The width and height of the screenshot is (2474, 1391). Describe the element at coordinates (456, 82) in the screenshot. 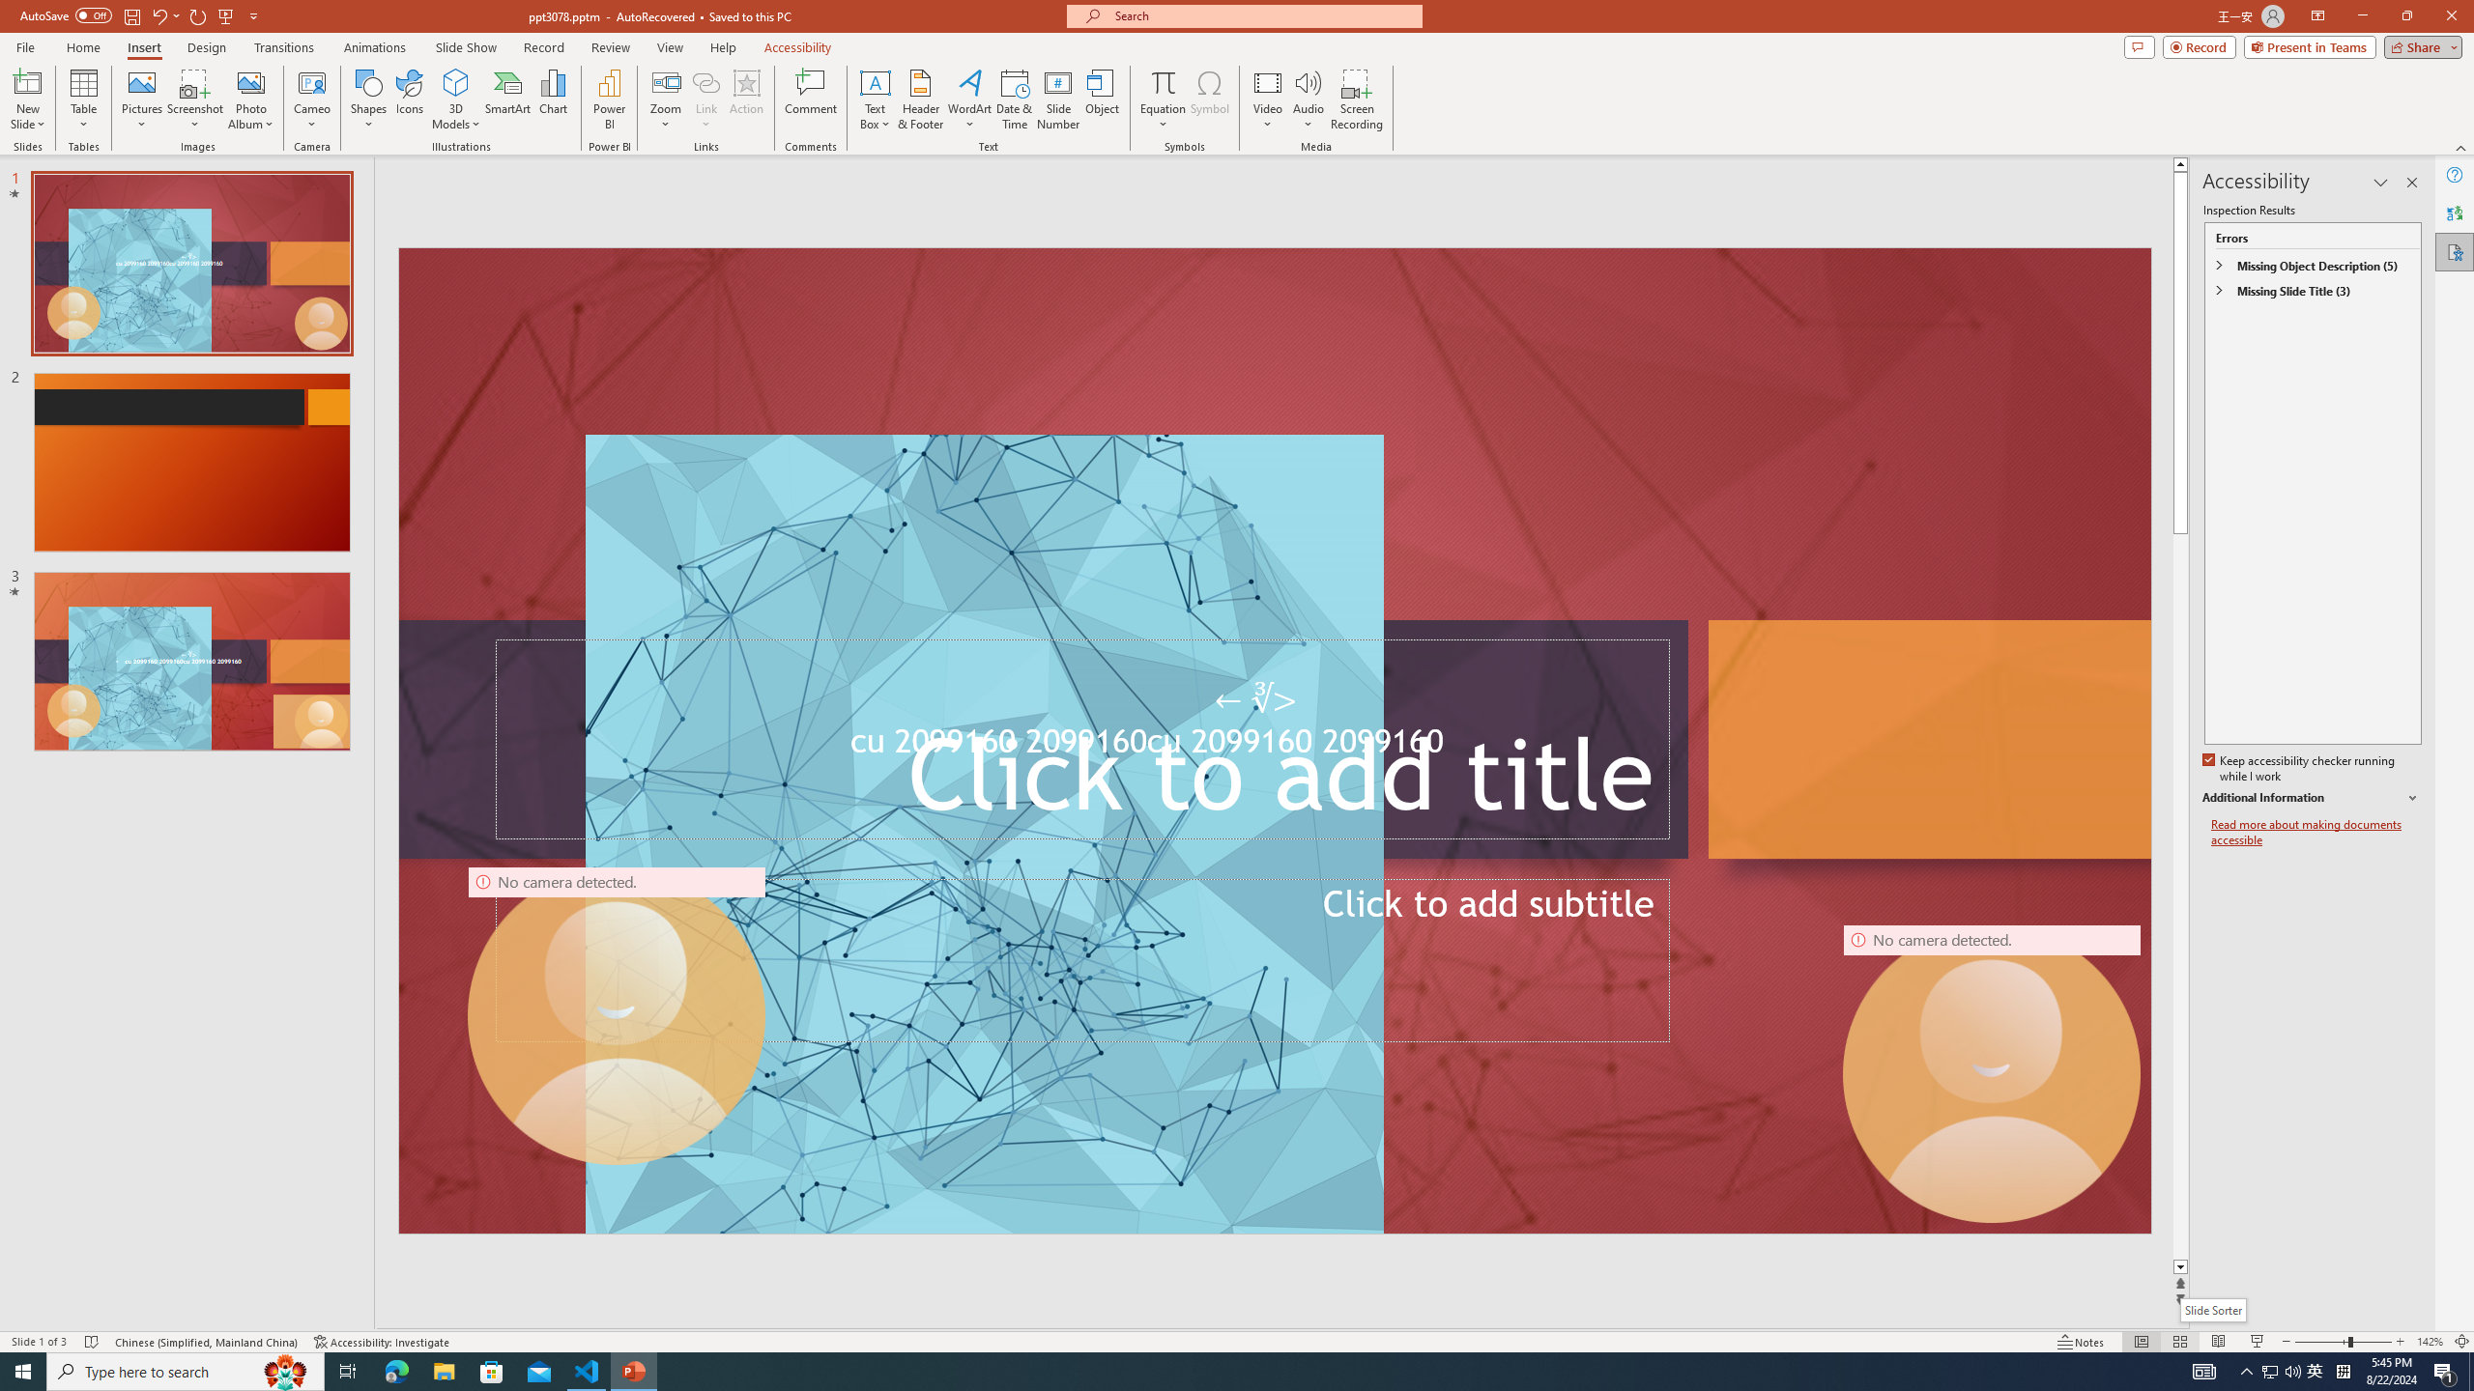

I see `3D Models` at that location.